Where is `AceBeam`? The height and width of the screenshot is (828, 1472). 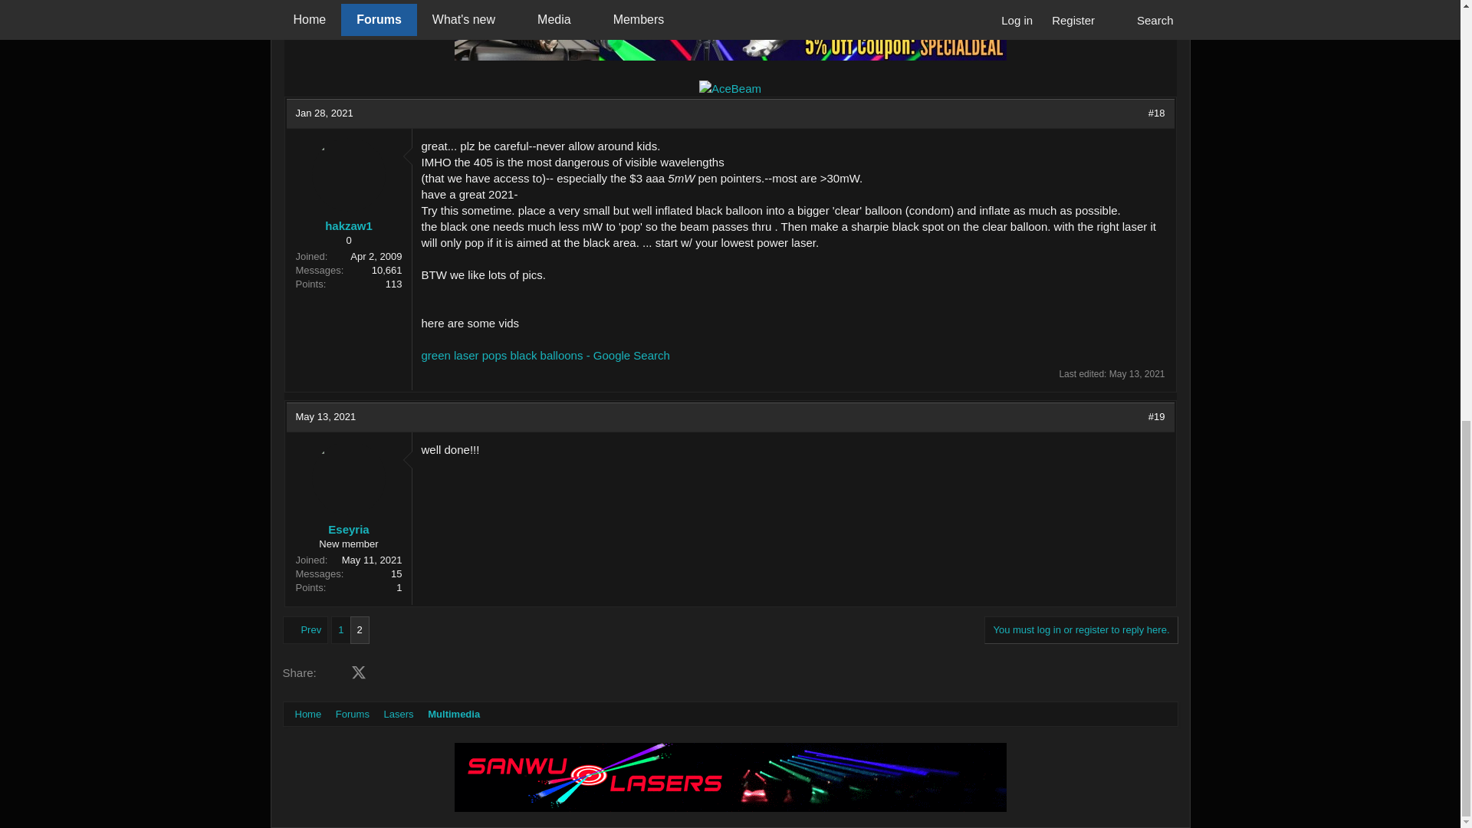
AceBeam is located at coordinates (730, 88).